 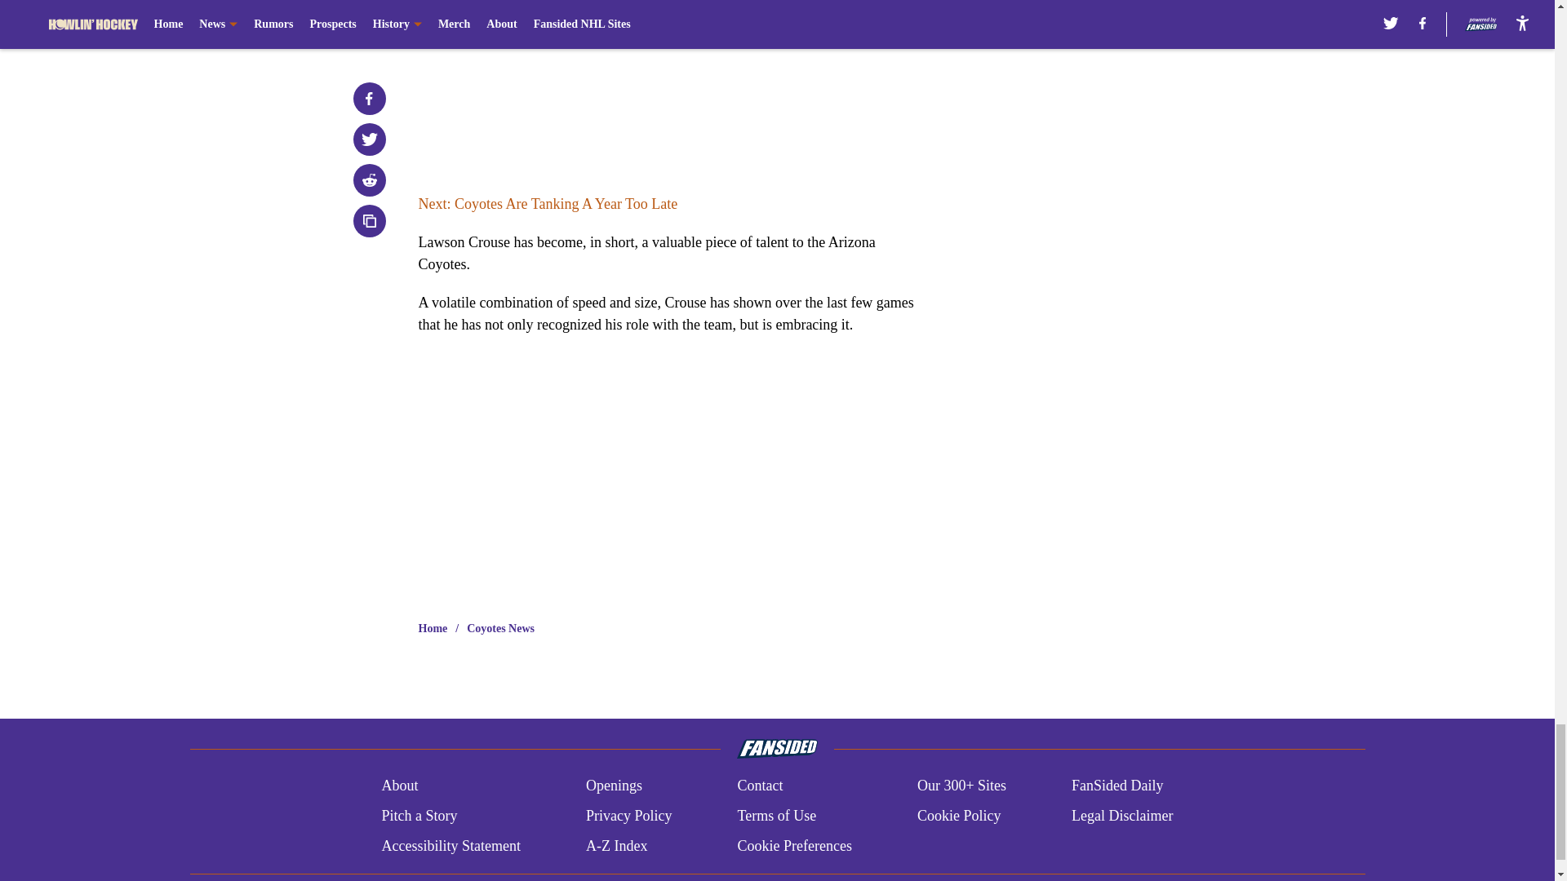 What do you see at coordinates (433, 628) in the screenshot?
I see `Home` at bounding box center [433, 628].